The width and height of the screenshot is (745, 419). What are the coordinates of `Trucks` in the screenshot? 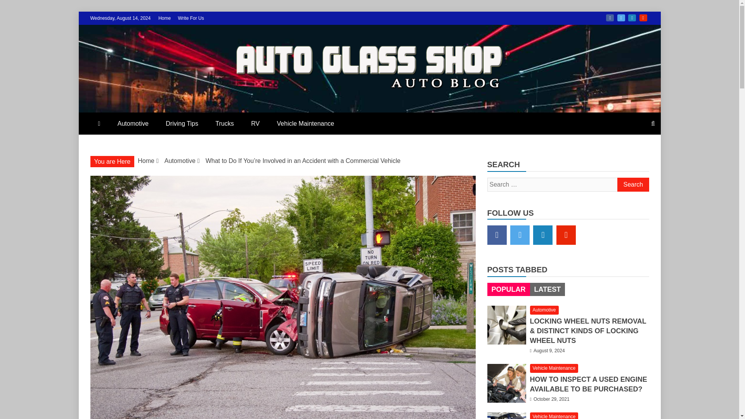 It's located at (224, 123).